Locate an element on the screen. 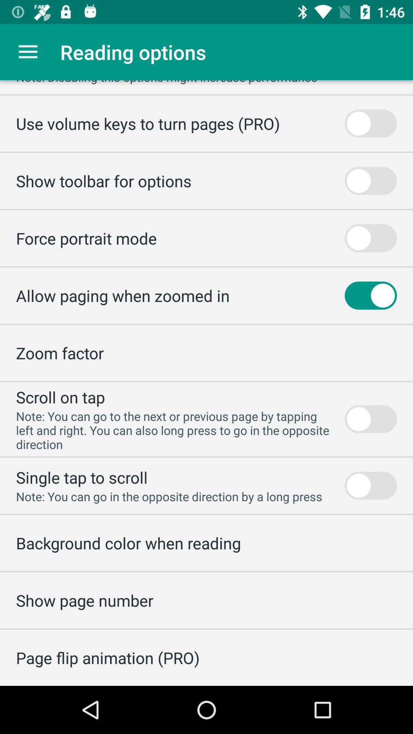 The image size is (413, 734). open the background color when item is located at coordinates (128, 543).